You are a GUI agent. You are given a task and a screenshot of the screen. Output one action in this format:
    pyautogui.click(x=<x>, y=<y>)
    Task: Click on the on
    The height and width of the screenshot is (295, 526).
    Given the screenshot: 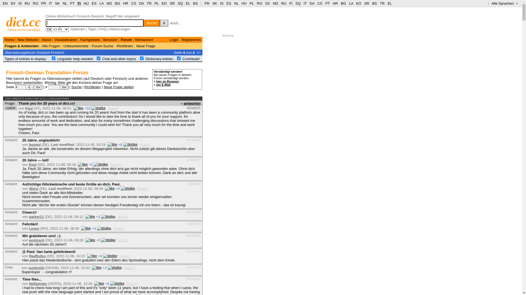 What is the action you would take?
    pyautogui.click(x=179, y=58)
    